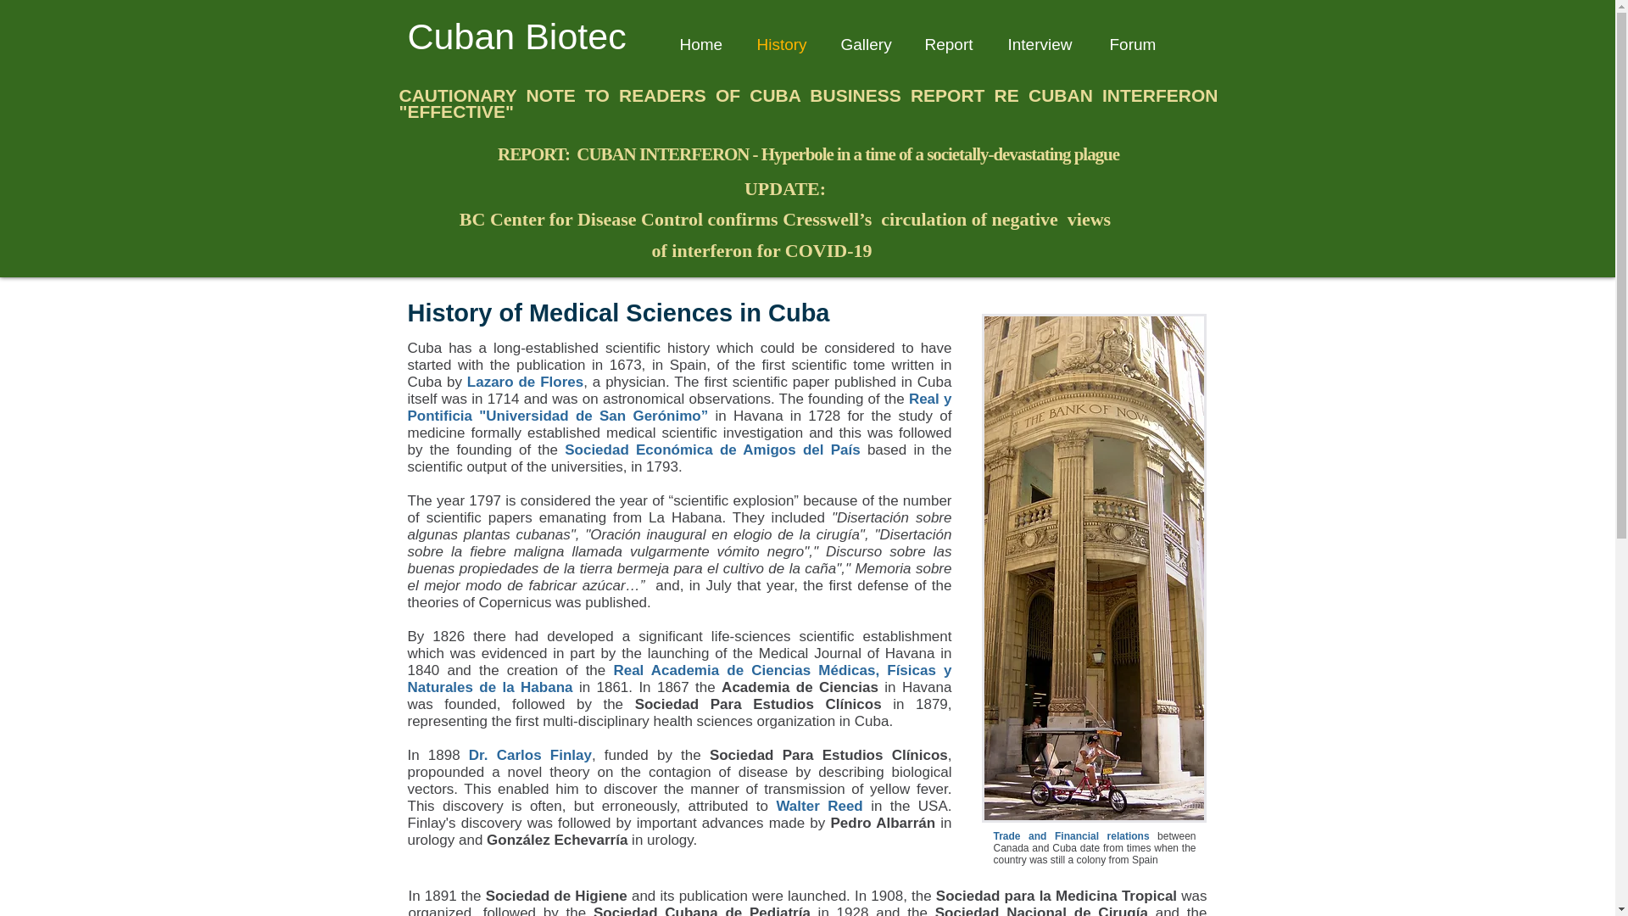  Describe the element at coordinates (1071, 835) in the screenshot. I see `Trade and Financial relations` at that location.